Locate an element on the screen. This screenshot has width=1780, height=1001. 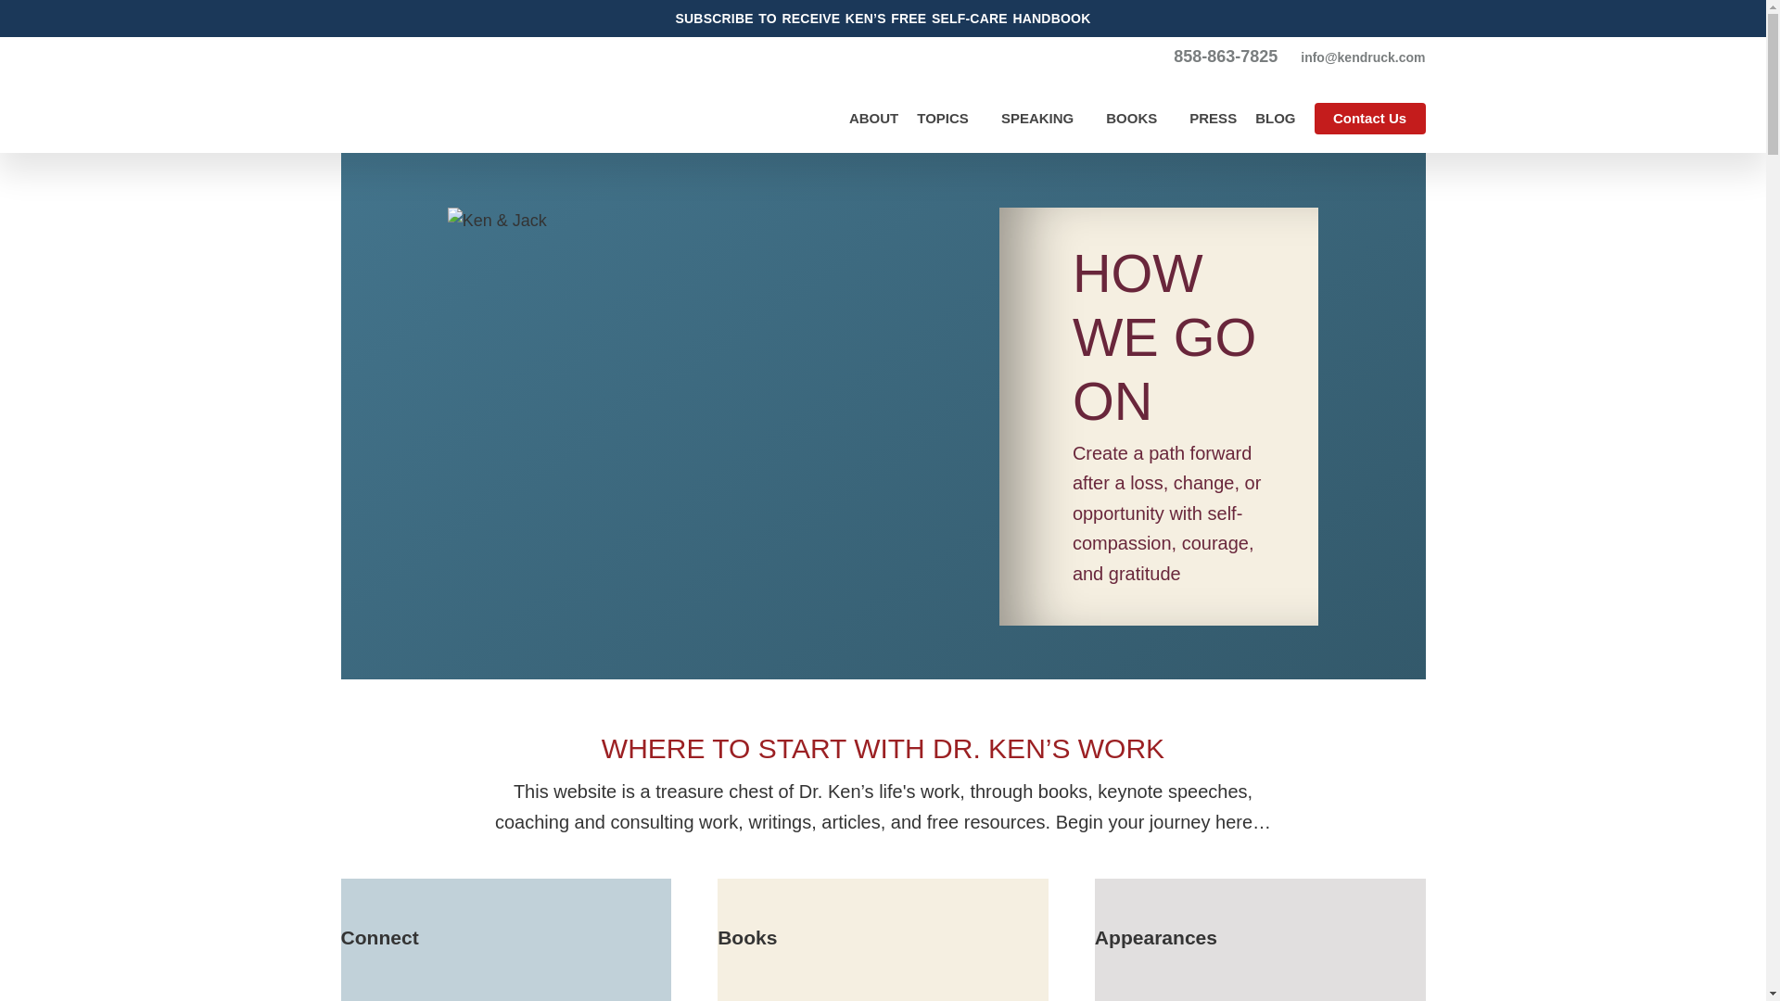
SPEAKING is located at coordinates (1044, 119).